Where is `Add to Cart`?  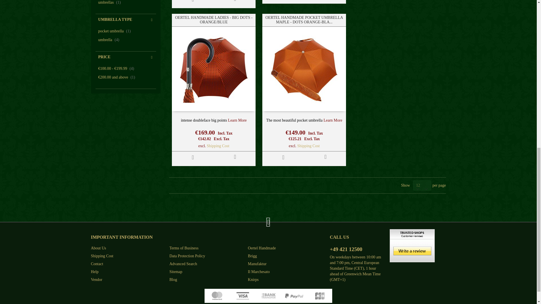 Add to Cart is located at coordinates (283, 1).